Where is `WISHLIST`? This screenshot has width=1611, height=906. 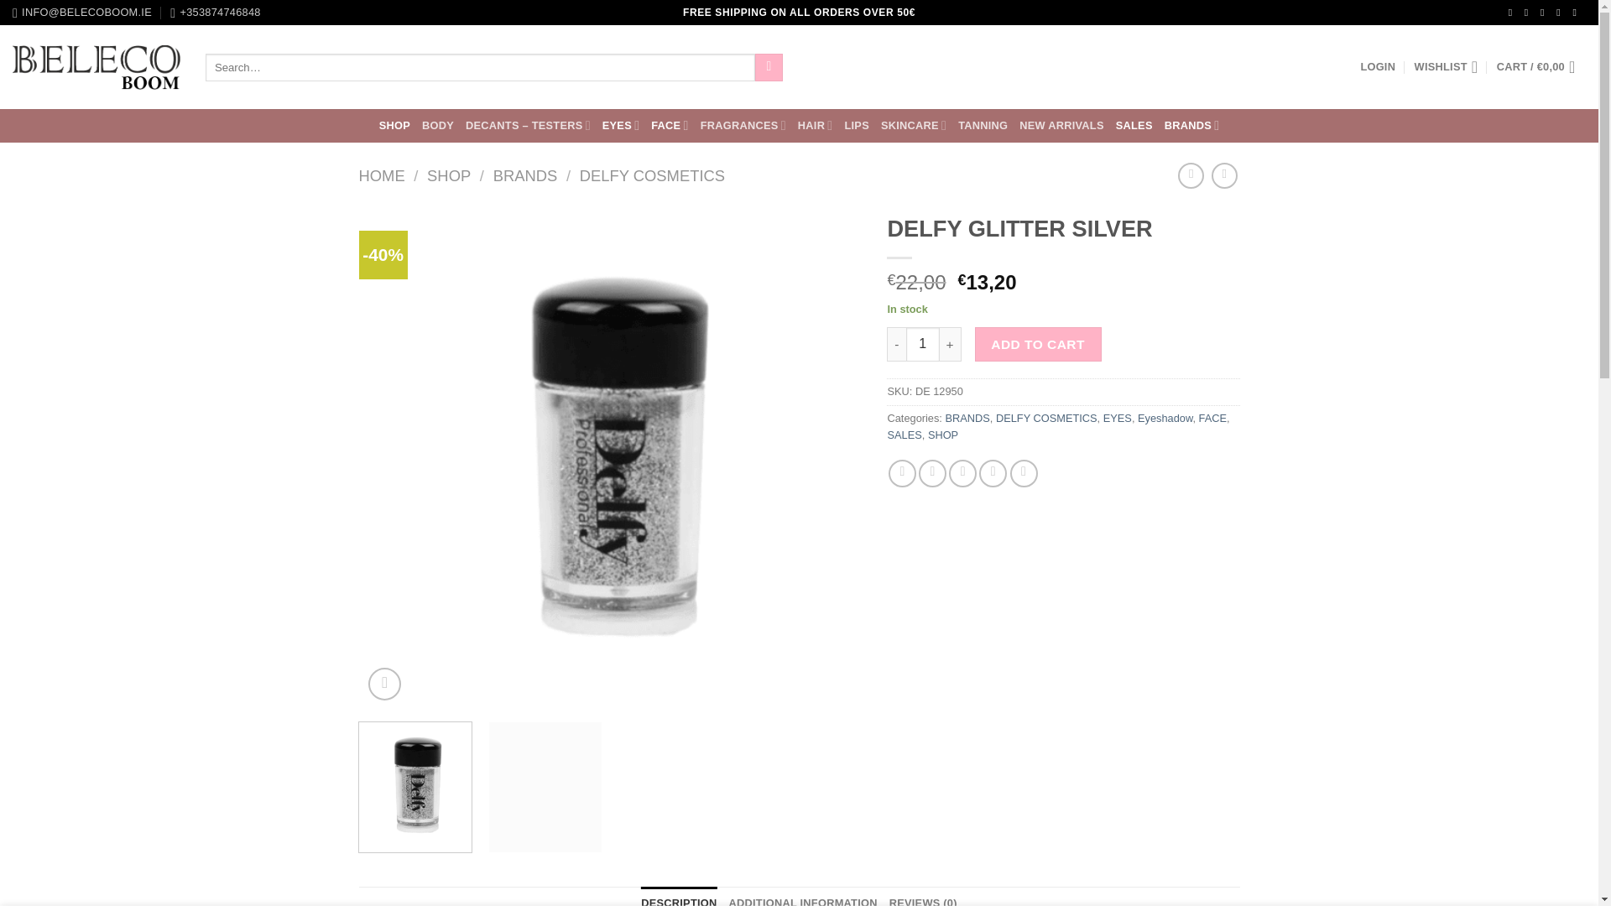 WISHLIST is located at coordinates (1447, 67).